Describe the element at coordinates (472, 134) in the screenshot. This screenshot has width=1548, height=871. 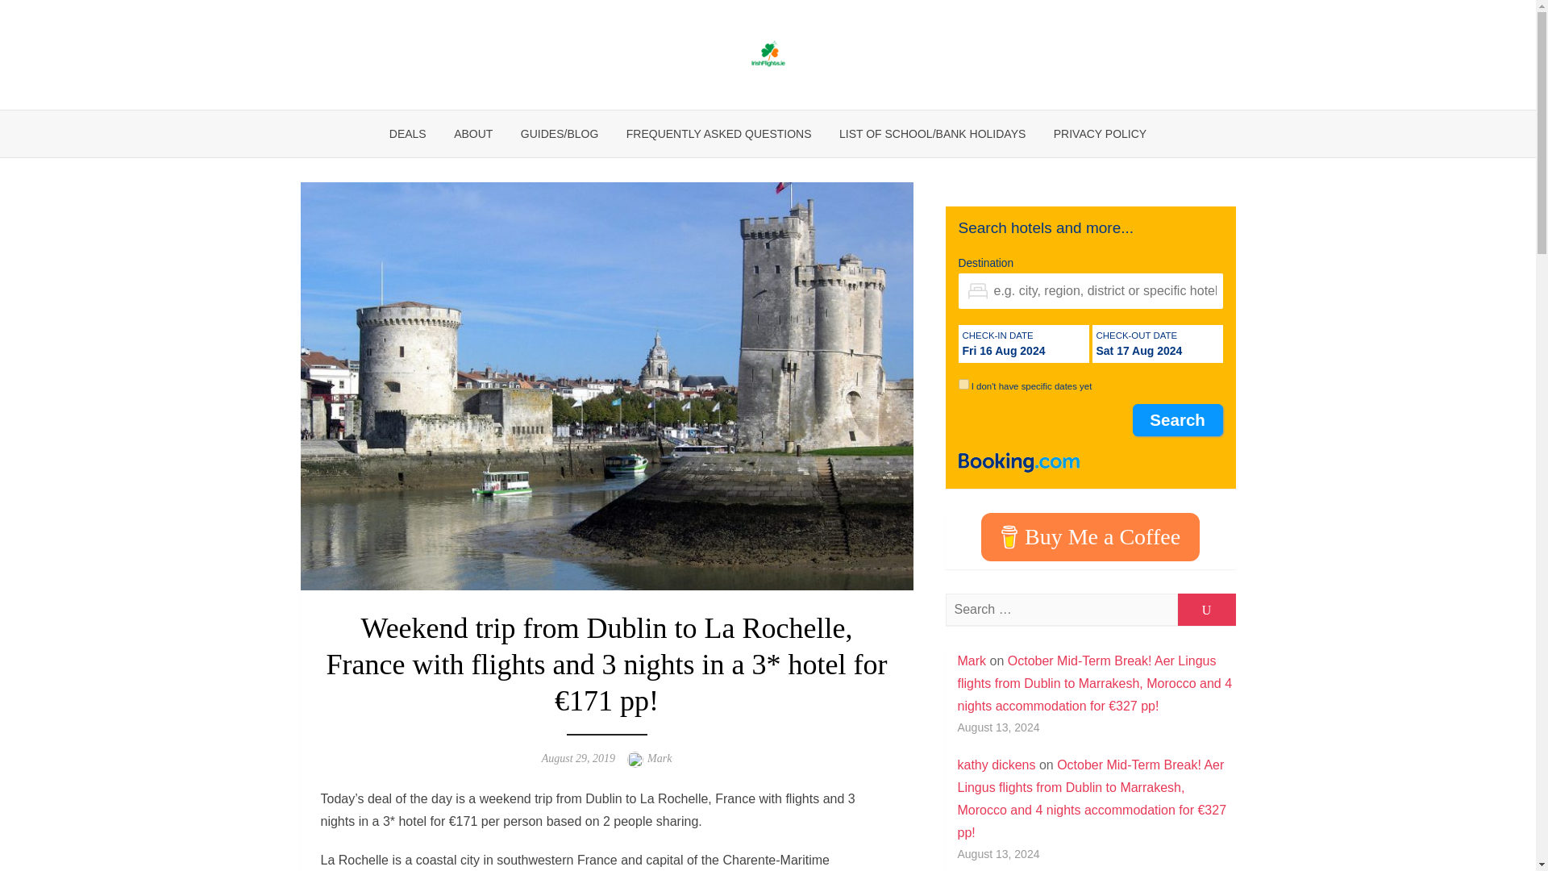
I see `ABOUT` at that location.